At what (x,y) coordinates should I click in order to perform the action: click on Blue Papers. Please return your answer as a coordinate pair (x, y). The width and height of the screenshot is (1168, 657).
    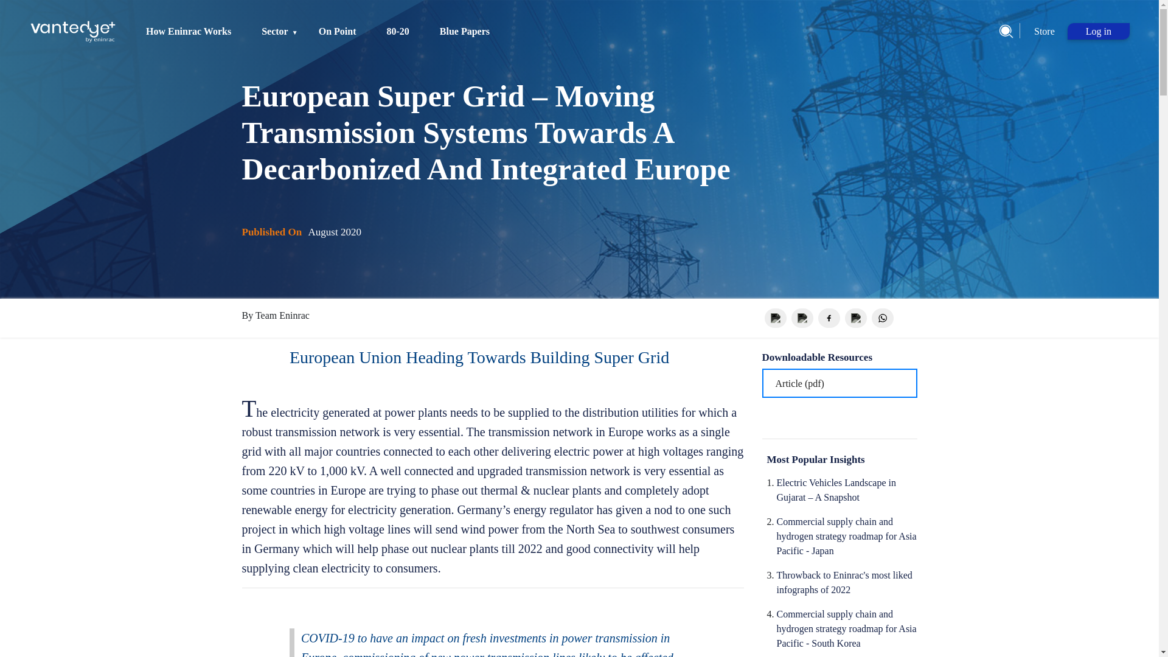
    Looking at the image, I should click on (465, 31).